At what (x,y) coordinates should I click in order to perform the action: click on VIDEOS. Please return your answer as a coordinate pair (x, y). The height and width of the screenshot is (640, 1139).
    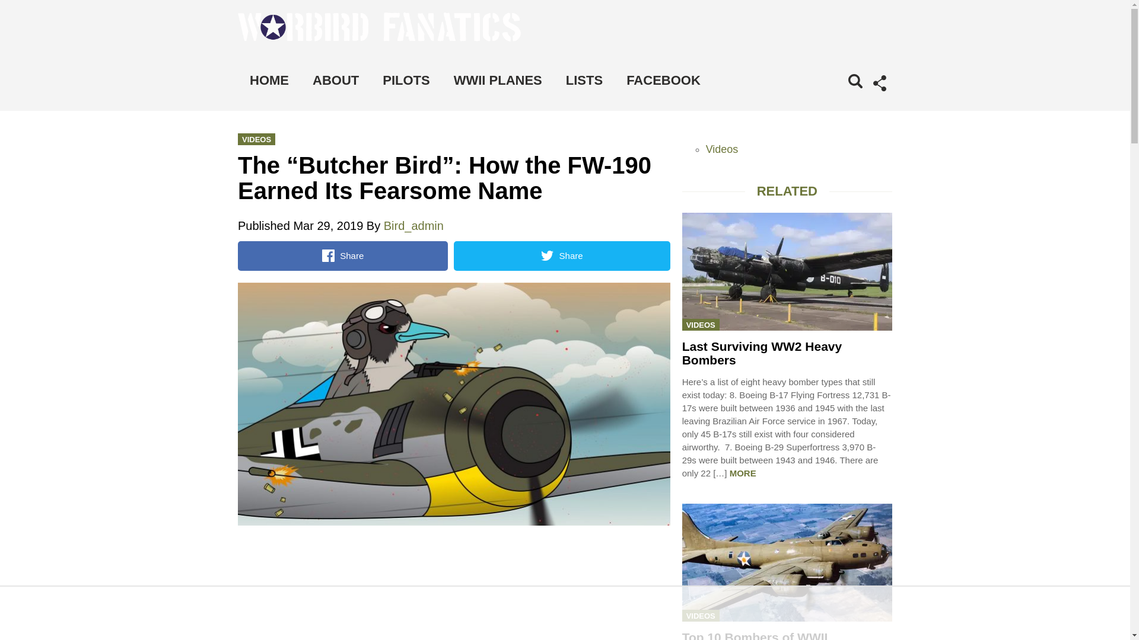
    Looking at the image, I should click on (256, 139).